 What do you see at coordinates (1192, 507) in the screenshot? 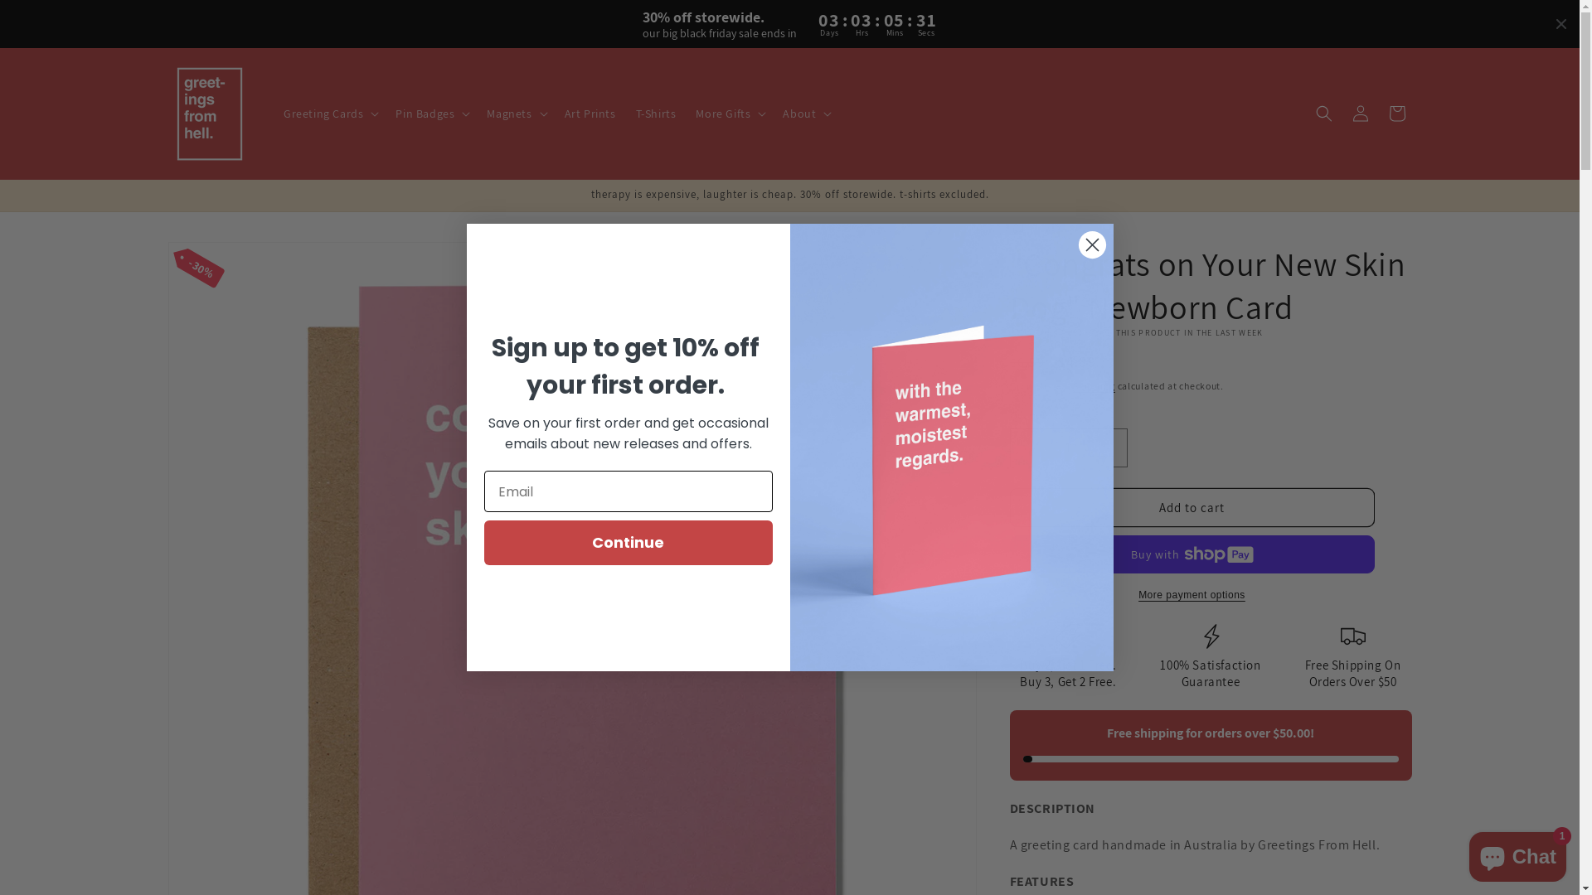
I see `Add to cart` at bounding box center [1192, 507].